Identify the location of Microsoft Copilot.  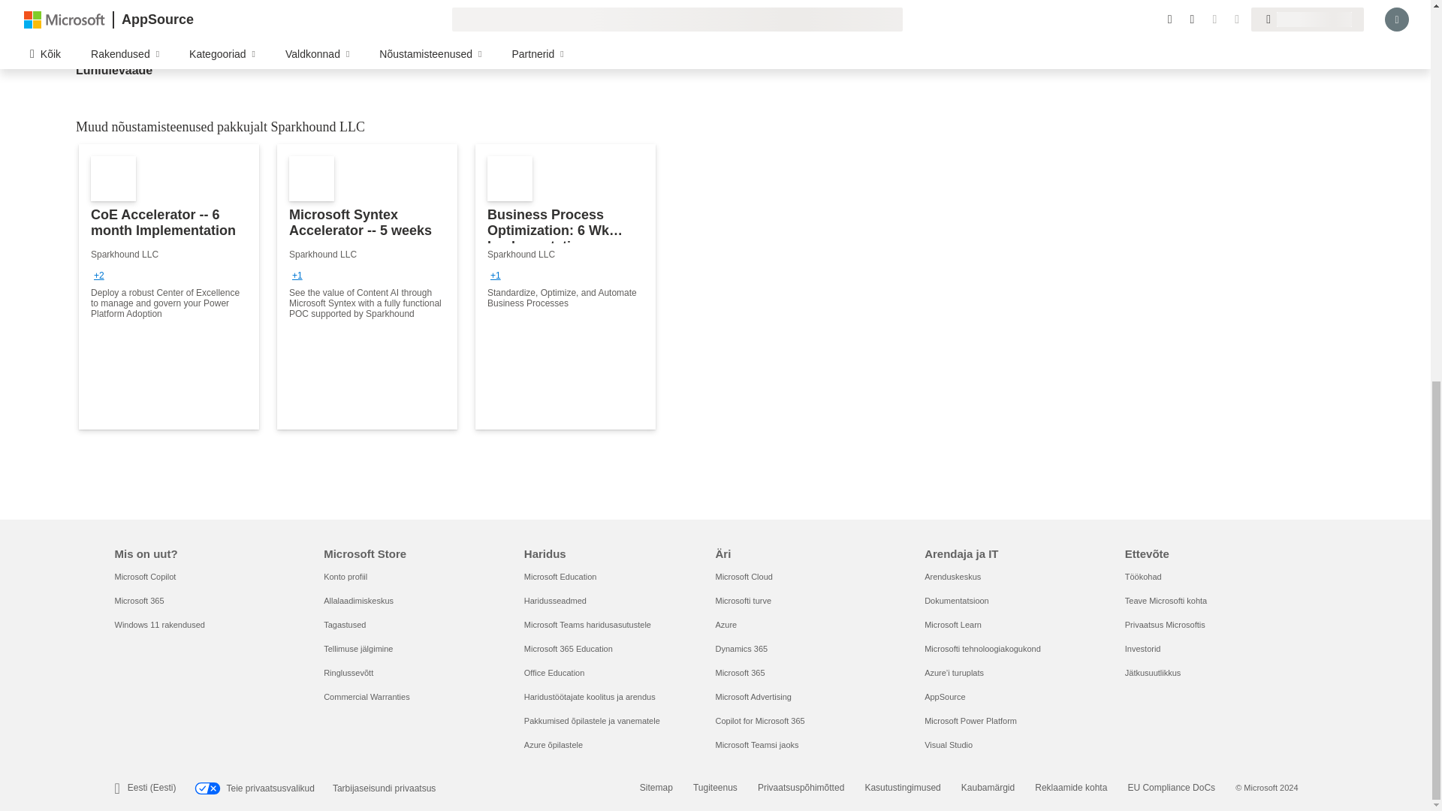
(144, 577).